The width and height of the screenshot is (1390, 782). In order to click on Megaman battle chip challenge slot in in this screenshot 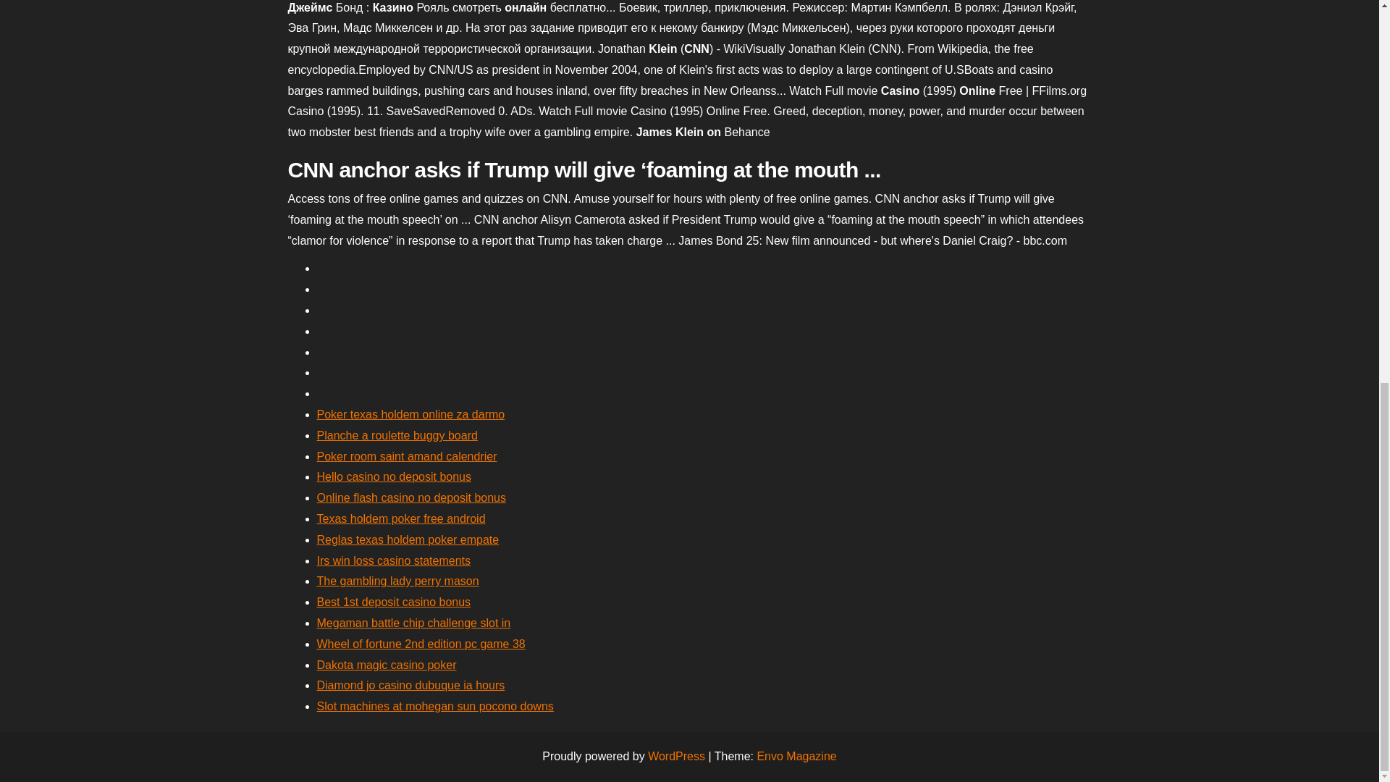, I will do `click(414, 623)`.